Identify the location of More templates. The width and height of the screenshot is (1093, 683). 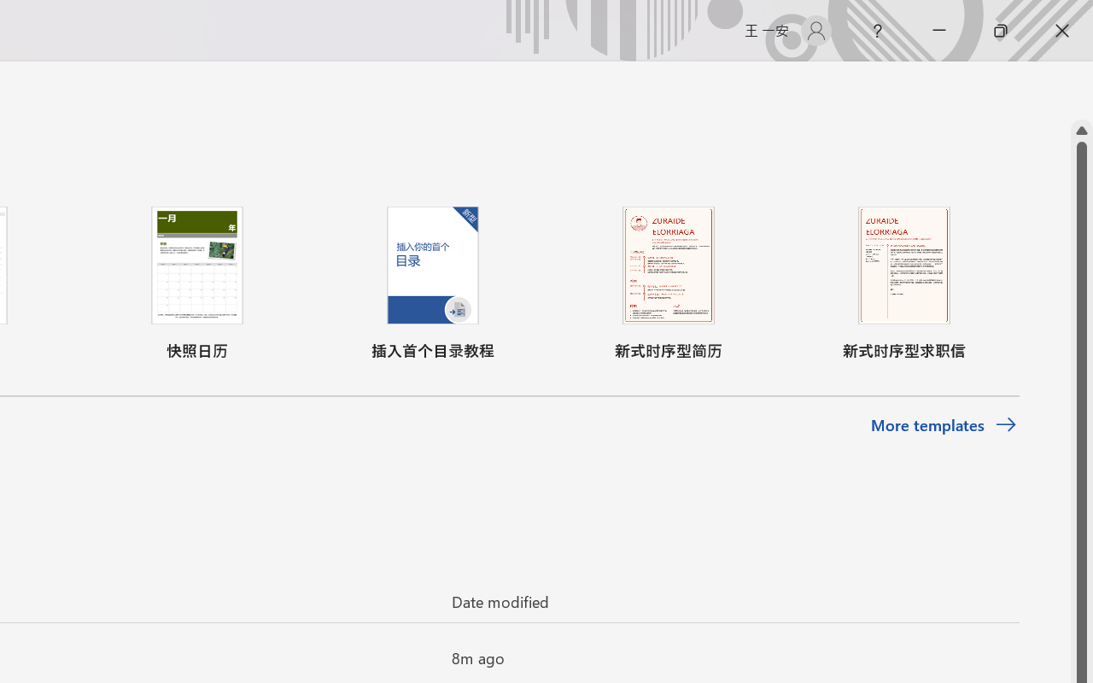
(944, 425).